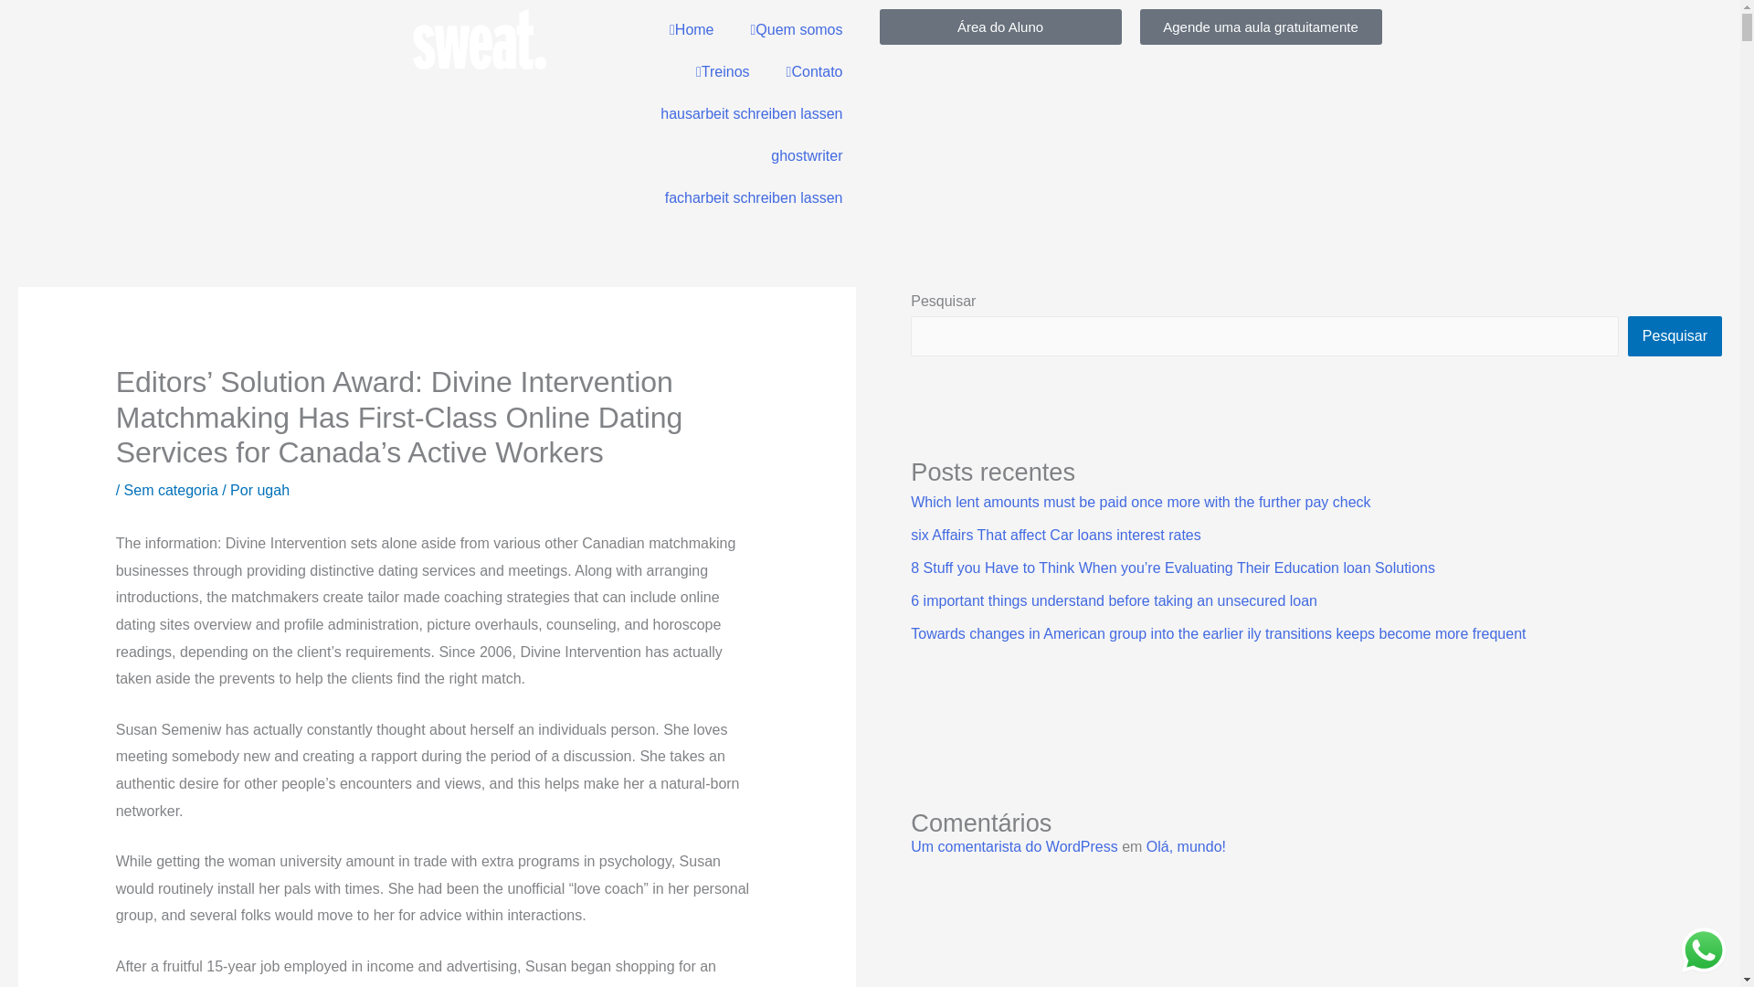  I want to click on Pesquisar, so click(1675, 335).